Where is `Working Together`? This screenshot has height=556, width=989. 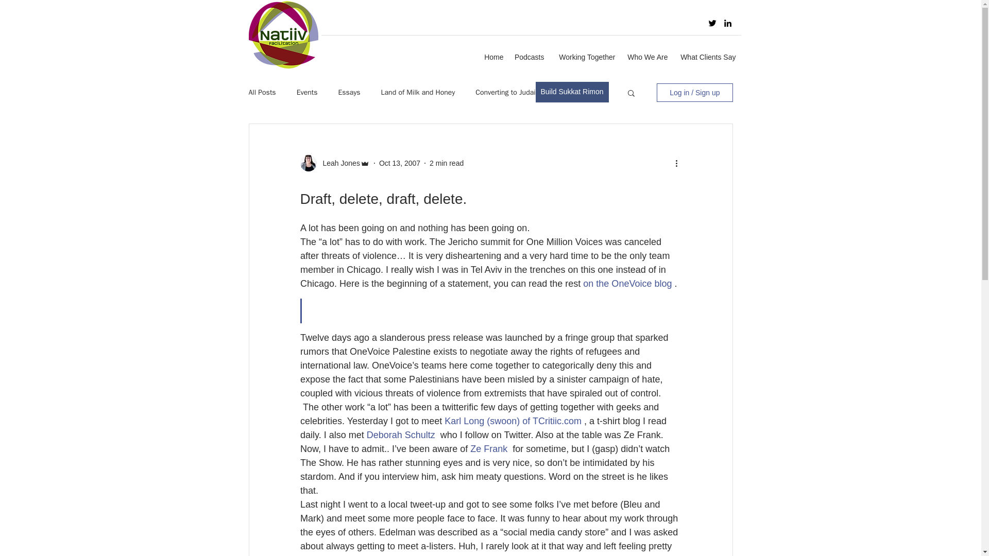 Working Together is located at coordinates (584, 57).